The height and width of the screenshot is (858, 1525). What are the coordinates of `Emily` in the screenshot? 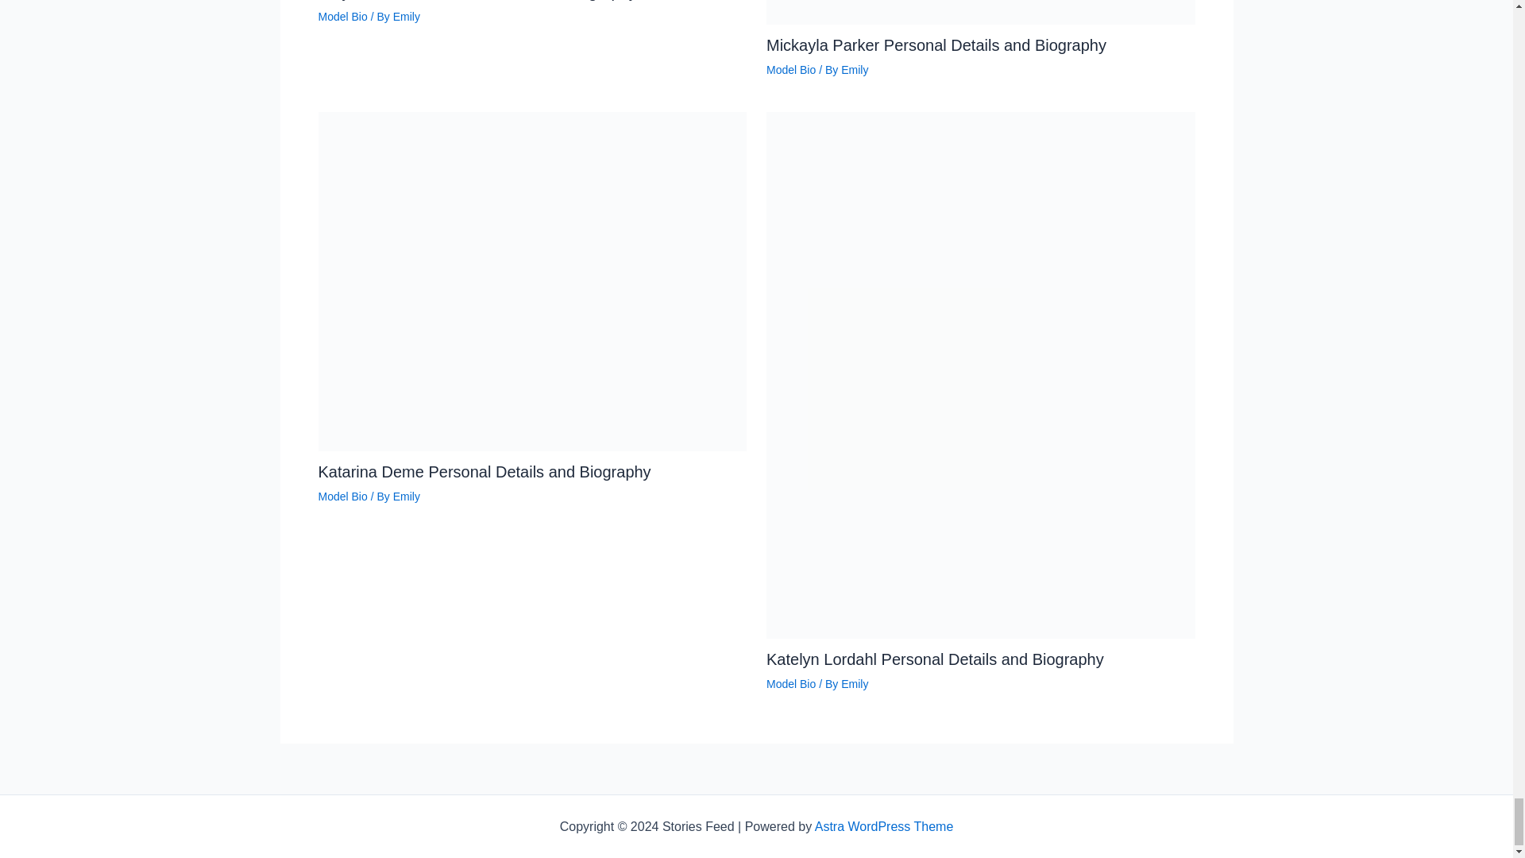 It's located at (855, 684).